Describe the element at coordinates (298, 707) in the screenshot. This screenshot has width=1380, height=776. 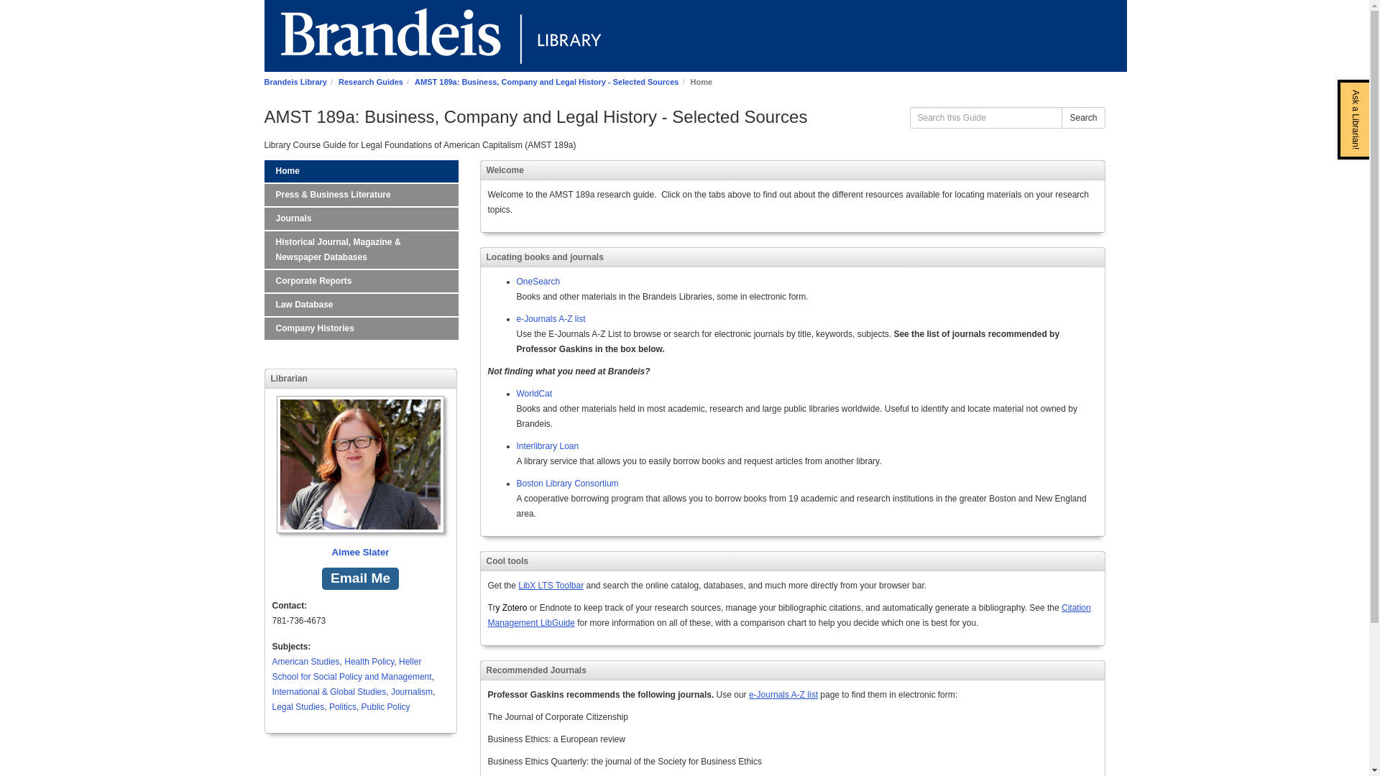
I see `Legal Studies` at that location.